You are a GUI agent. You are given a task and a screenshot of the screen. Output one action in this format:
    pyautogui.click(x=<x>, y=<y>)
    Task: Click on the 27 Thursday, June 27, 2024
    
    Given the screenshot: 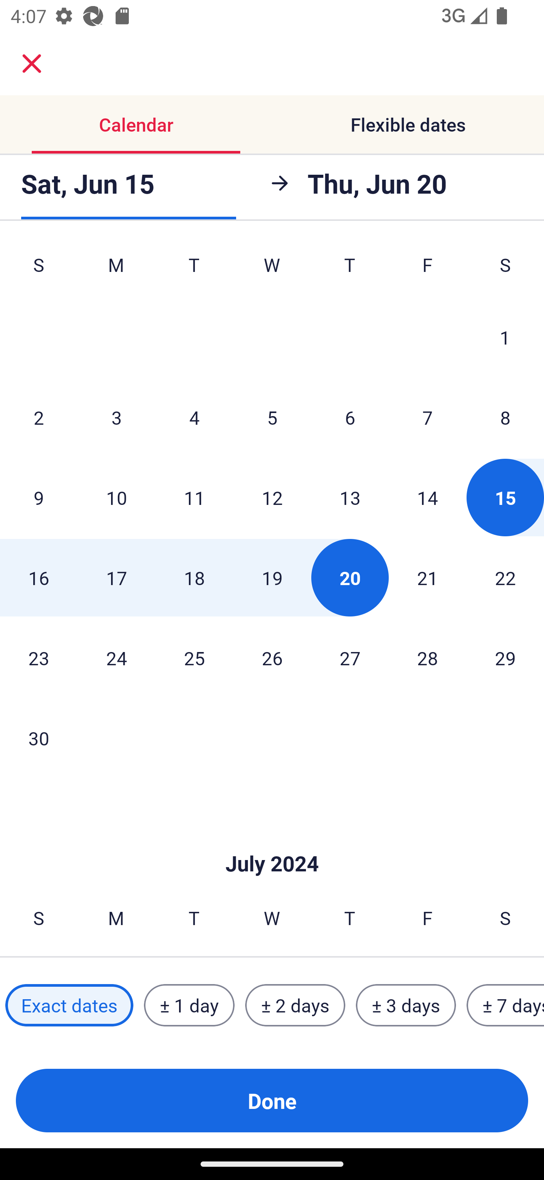 What is the action you would take?
    pyautogui.click(x=350, y=658)
    